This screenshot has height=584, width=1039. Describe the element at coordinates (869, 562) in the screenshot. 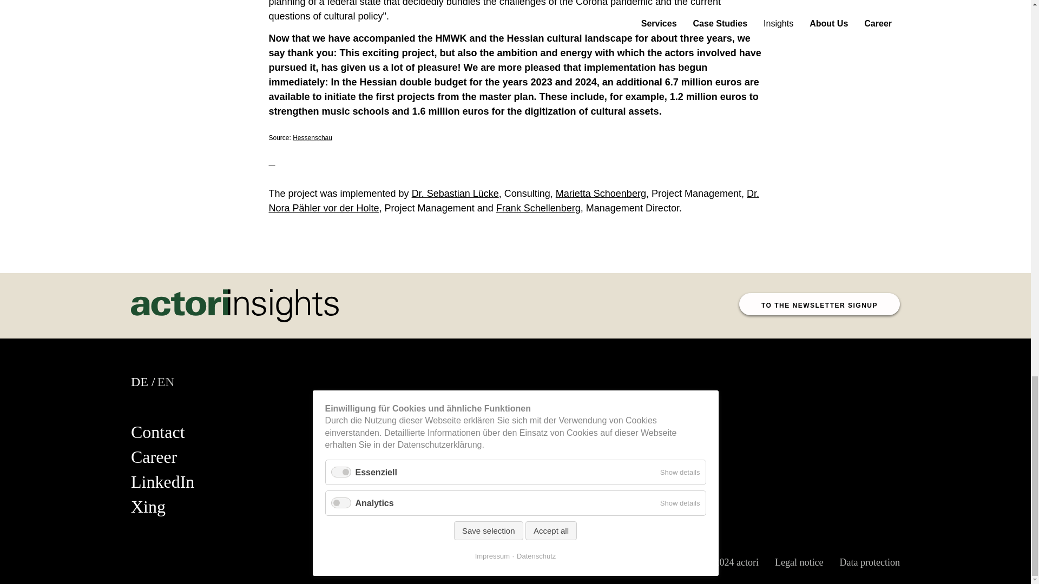

I see `Data protection` at that location.